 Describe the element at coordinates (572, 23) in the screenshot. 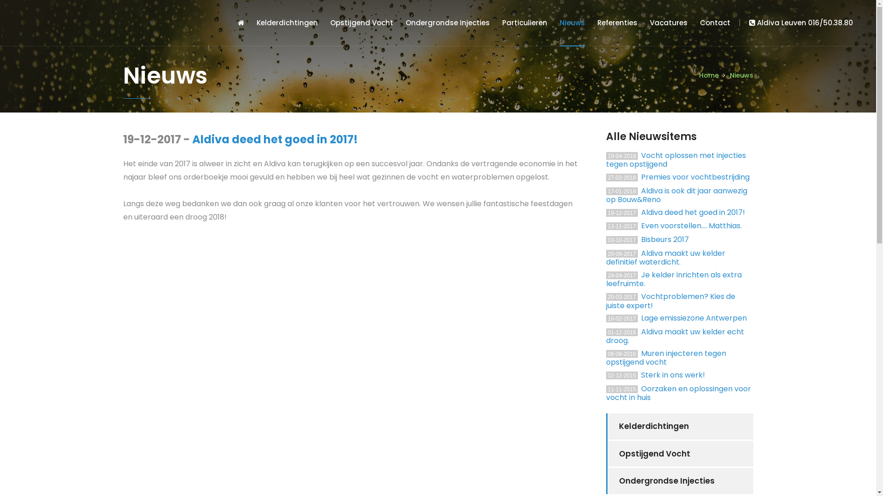

I see `Nieuws` at that location.